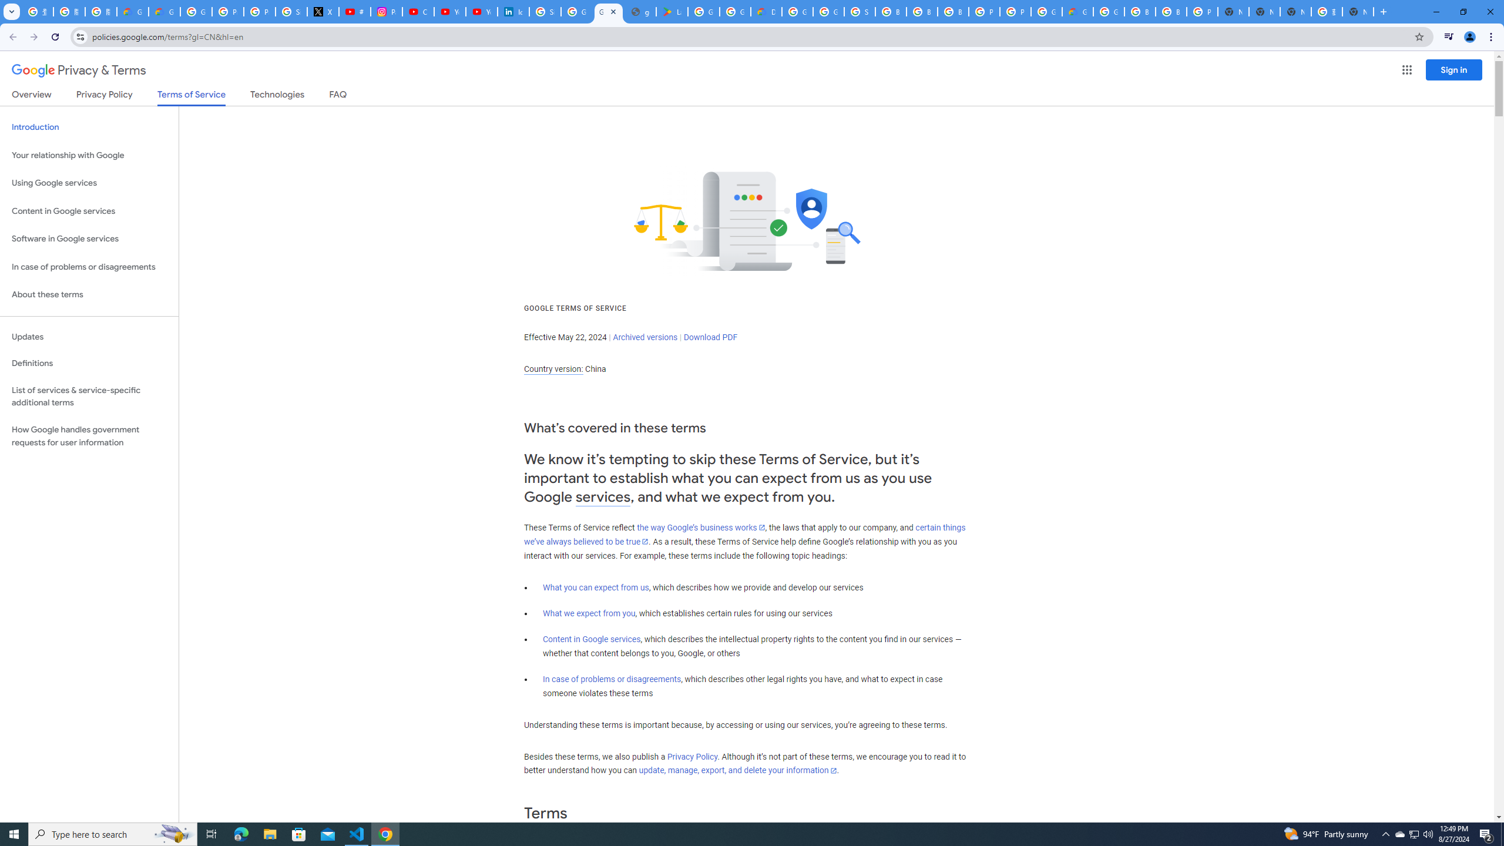 The width and height of the screenshot is (1504, 846). What do you see at coordinates (692, 757) in the screenshot?
I see `Privacy Policy` at bounding box center [692, 757].